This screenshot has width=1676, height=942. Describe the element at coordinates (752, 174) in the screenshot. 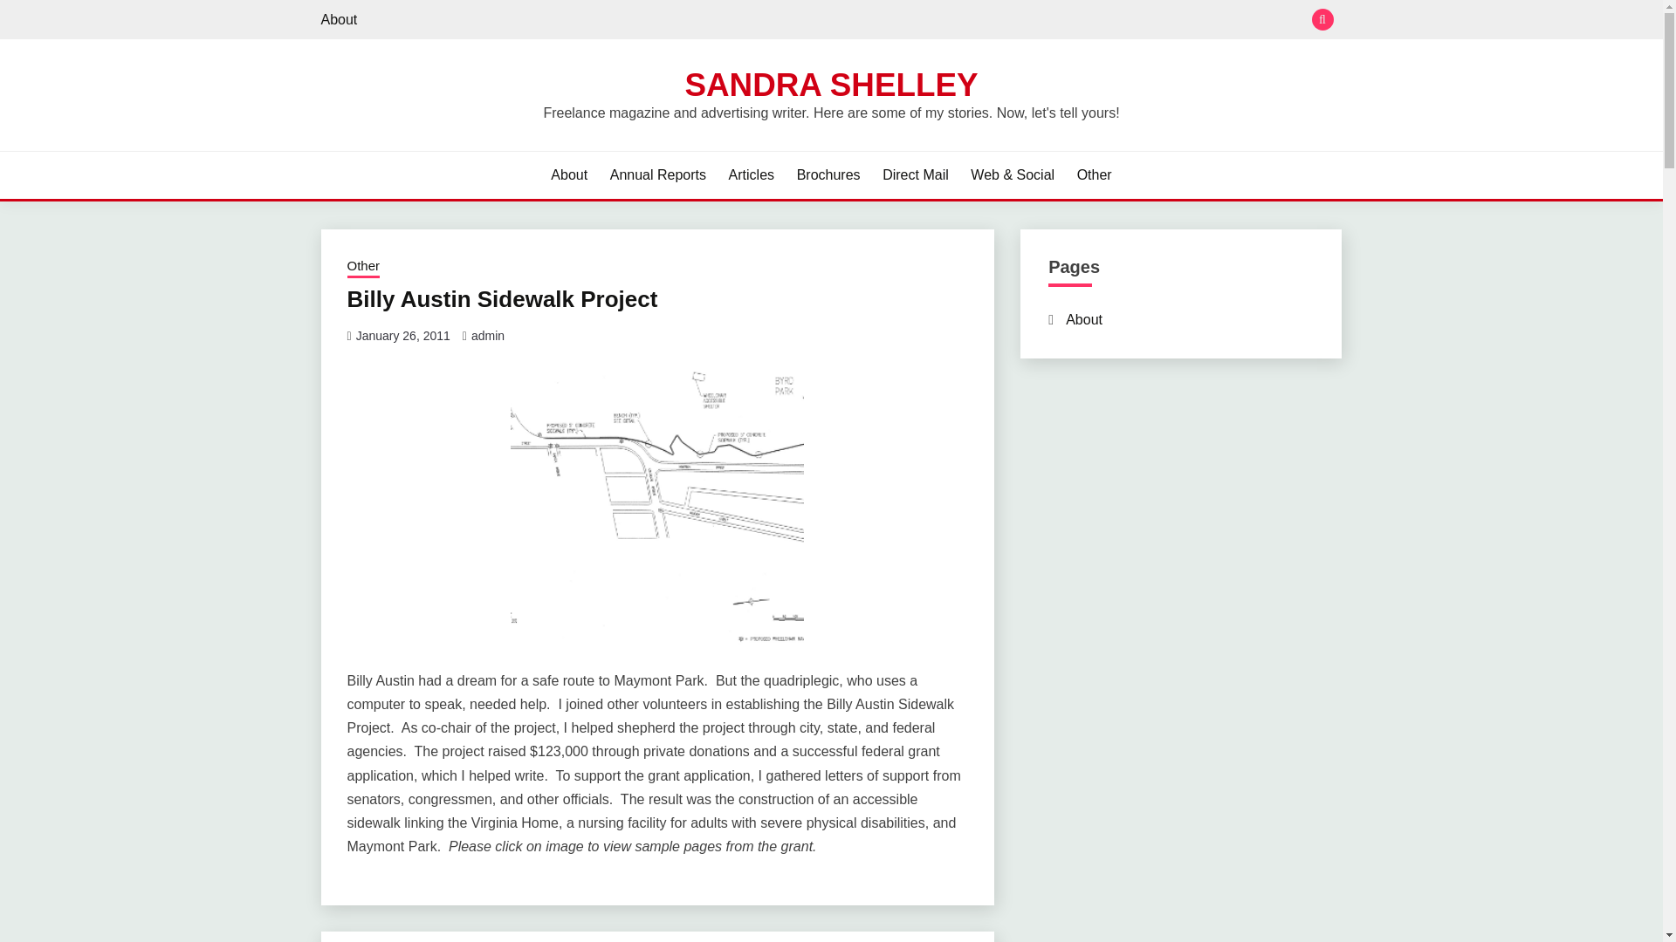

I see `Articles` at that location.